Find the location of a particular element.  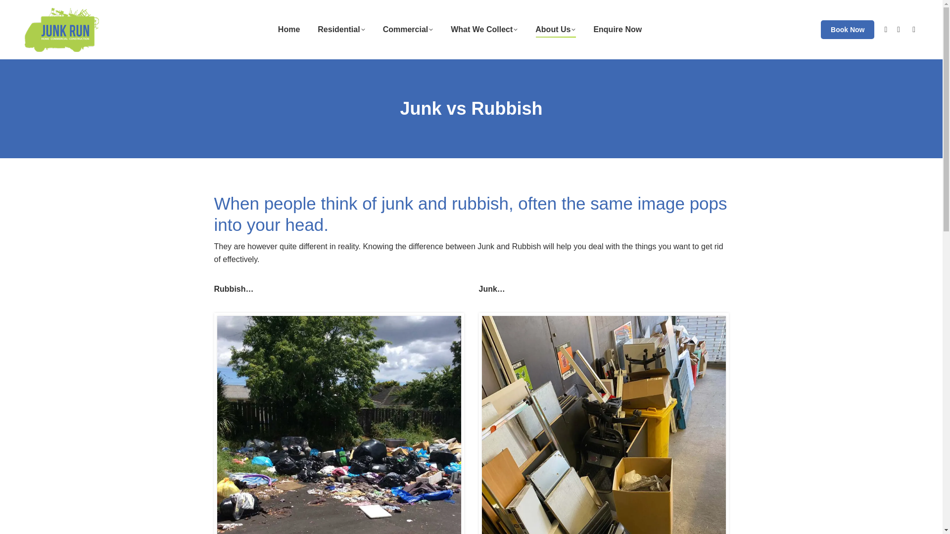

Rubbish - Junk Run is located at coordinates (338, 425).